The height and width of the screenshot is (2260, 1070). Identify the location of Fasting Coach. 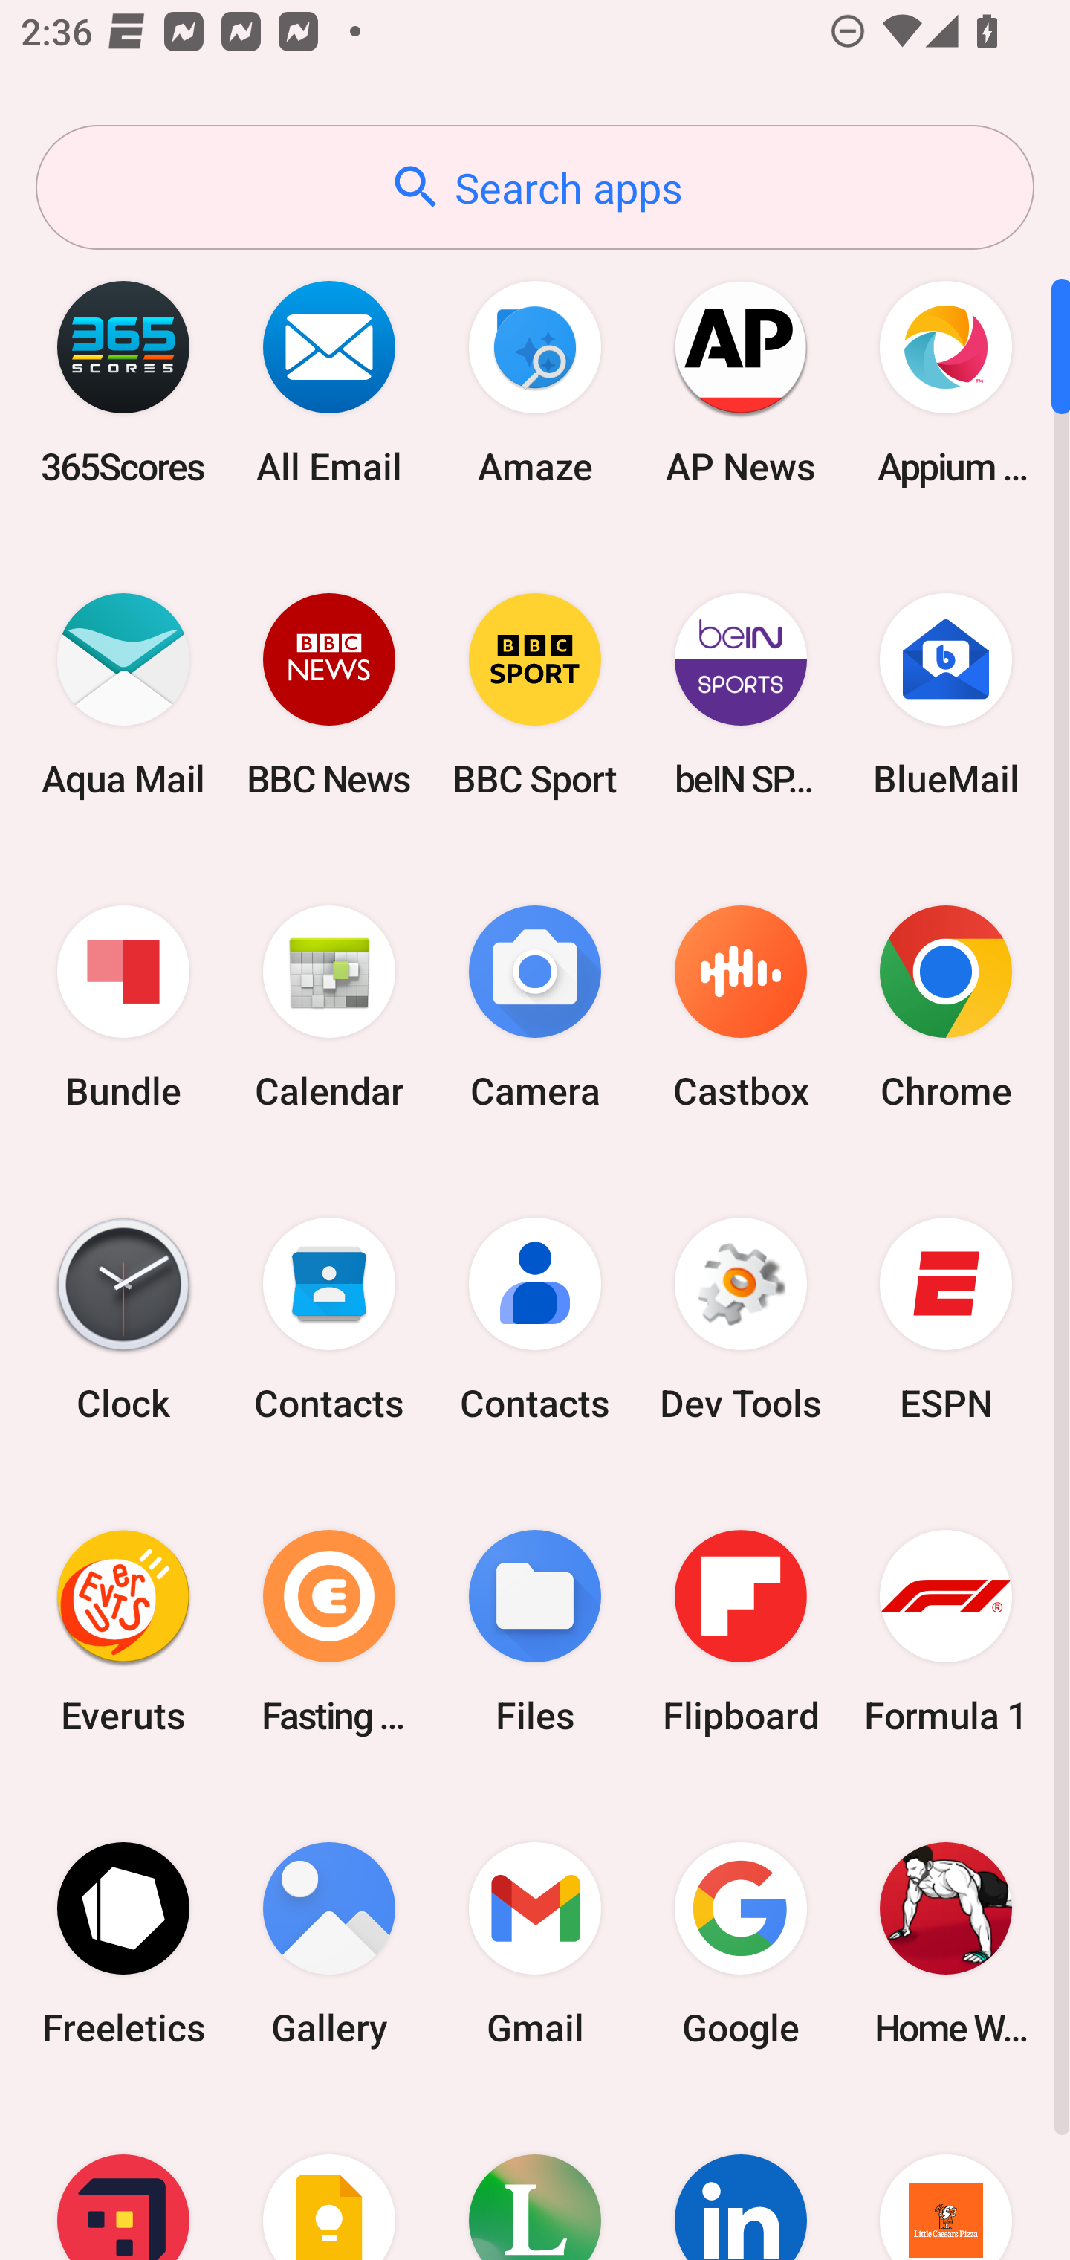
(329, 1631).